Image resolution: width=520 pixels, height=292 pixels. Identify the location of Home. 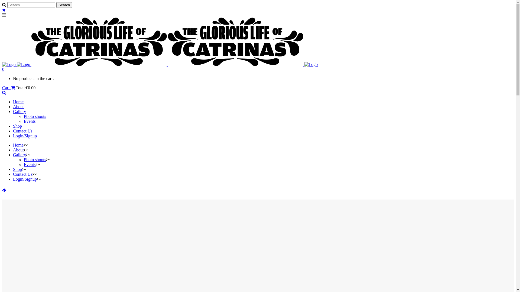
(18, 145).